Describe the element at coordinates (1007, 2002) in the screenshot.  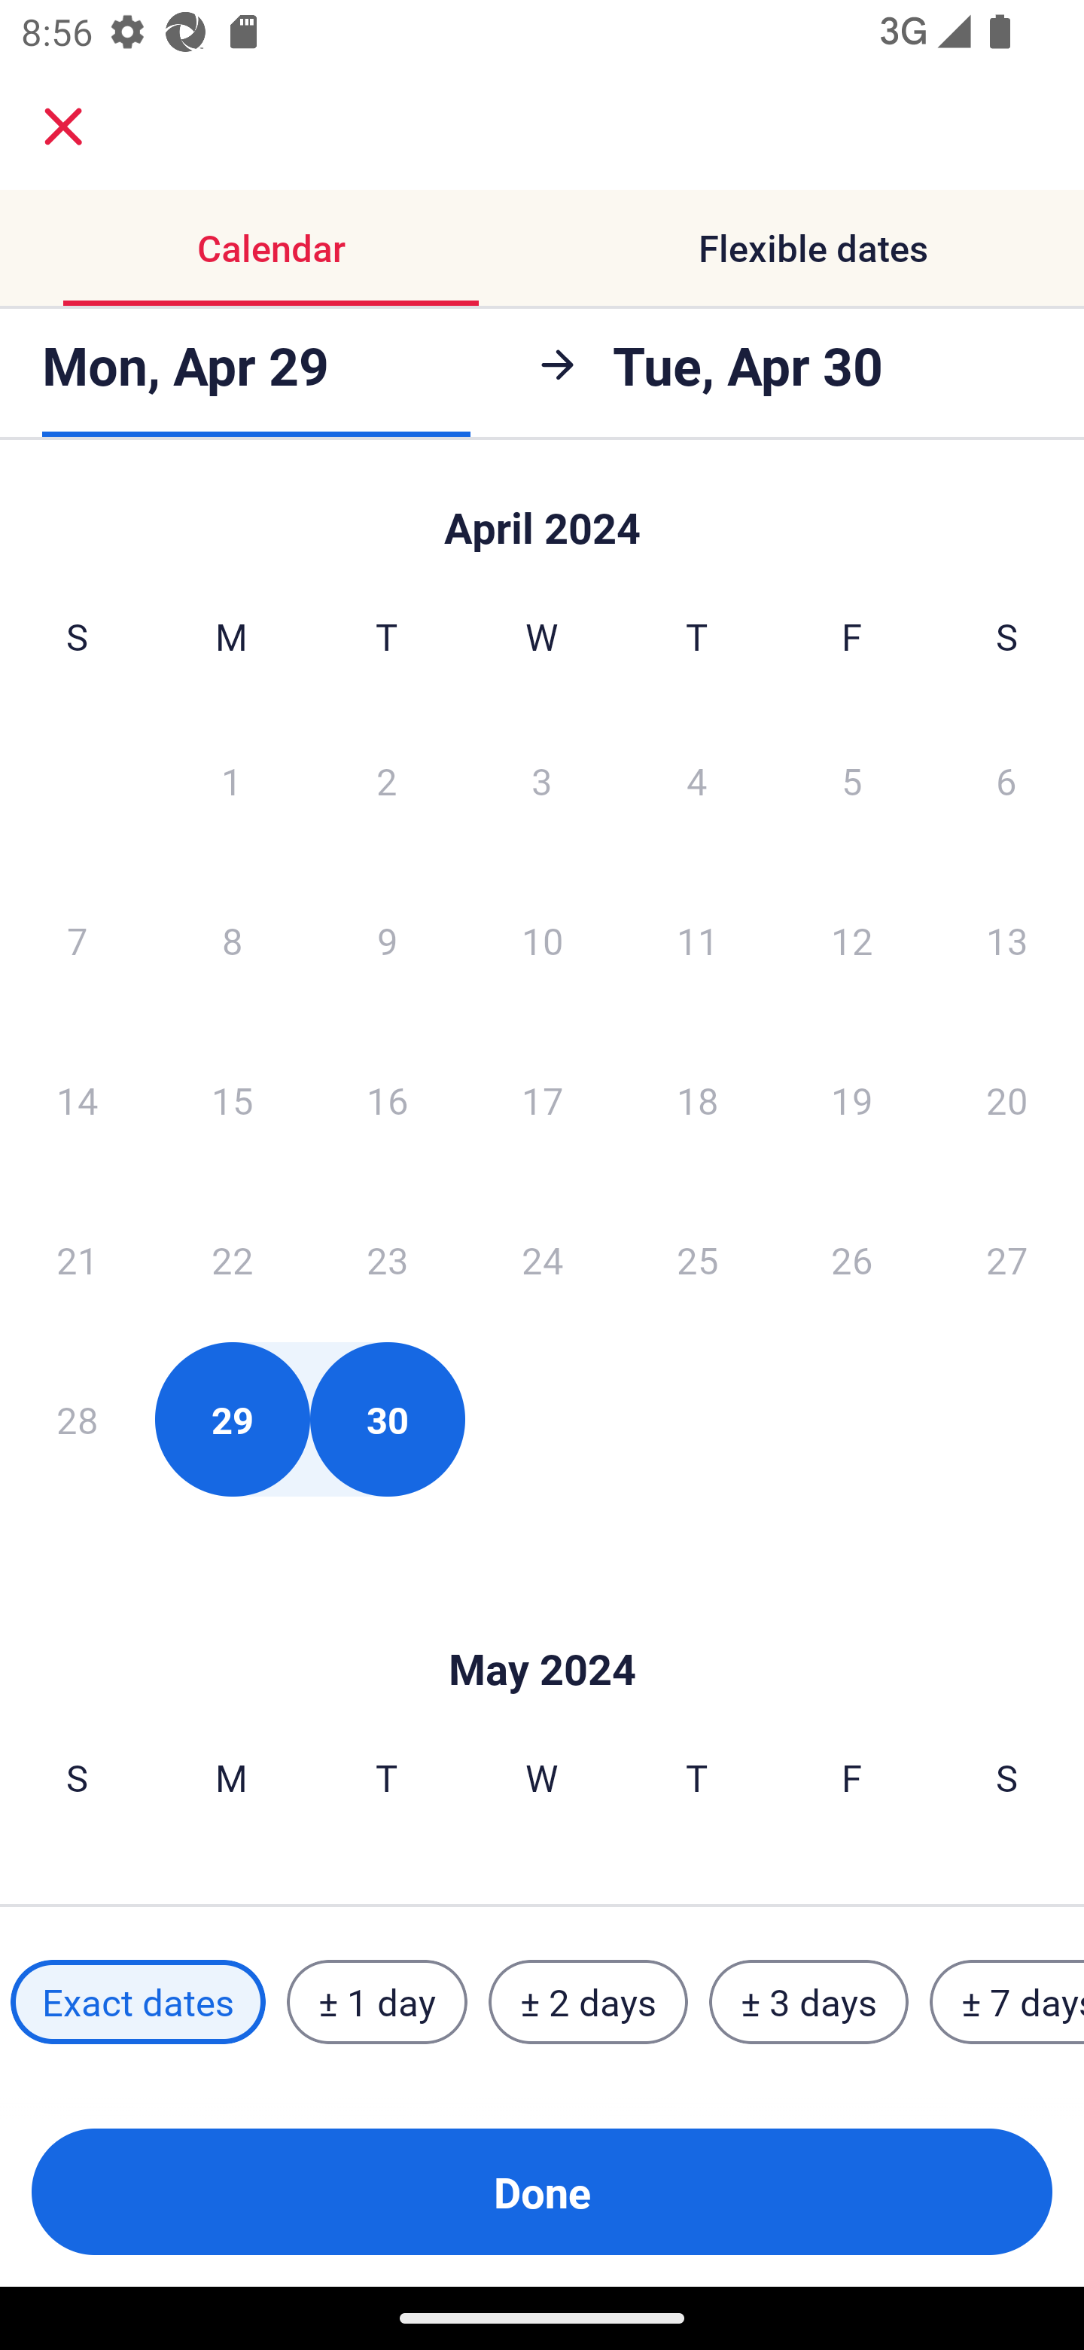
I see `± 7 days` at that location.